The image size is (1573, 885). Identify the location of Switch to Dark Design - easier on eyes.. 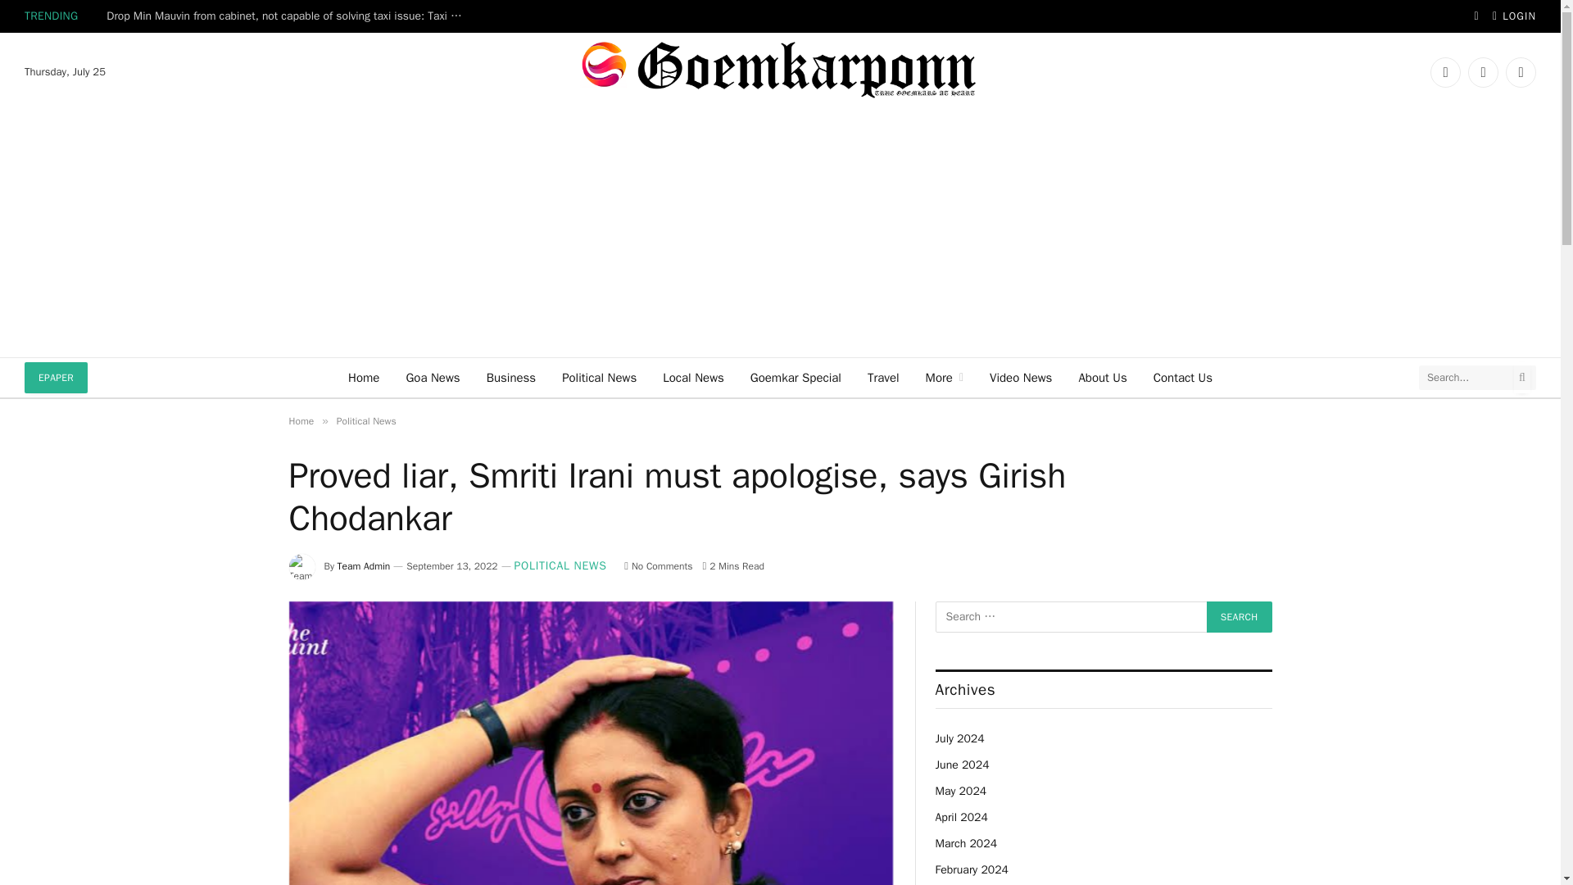
(1476, 16).